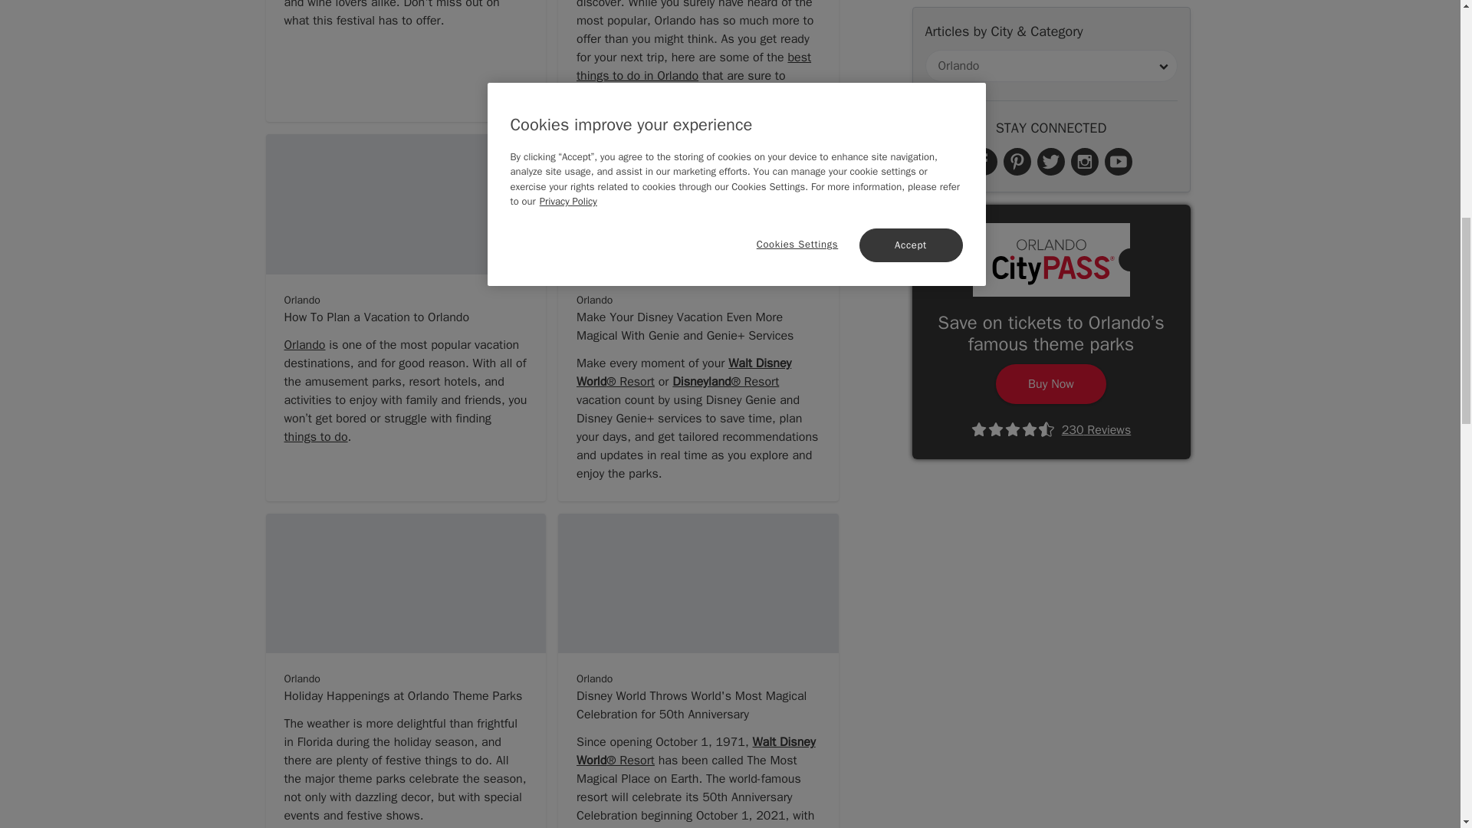 The image size is (1472, 828). Describe the element at coordinates (693, 66) in the screenshot. I see `best things to do in Orlando` at that location.